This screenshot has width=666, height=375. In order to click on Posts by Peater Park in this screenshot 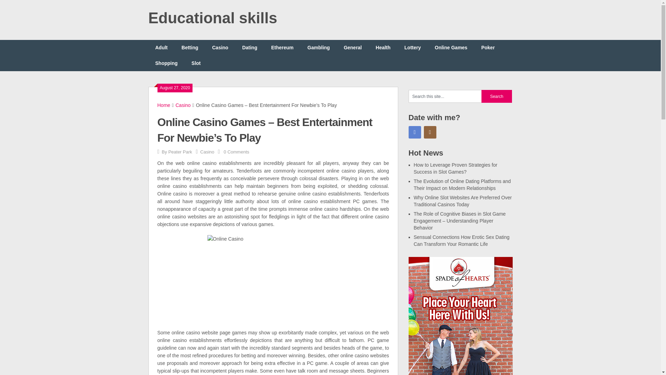, I will do `click(180, 151)`.